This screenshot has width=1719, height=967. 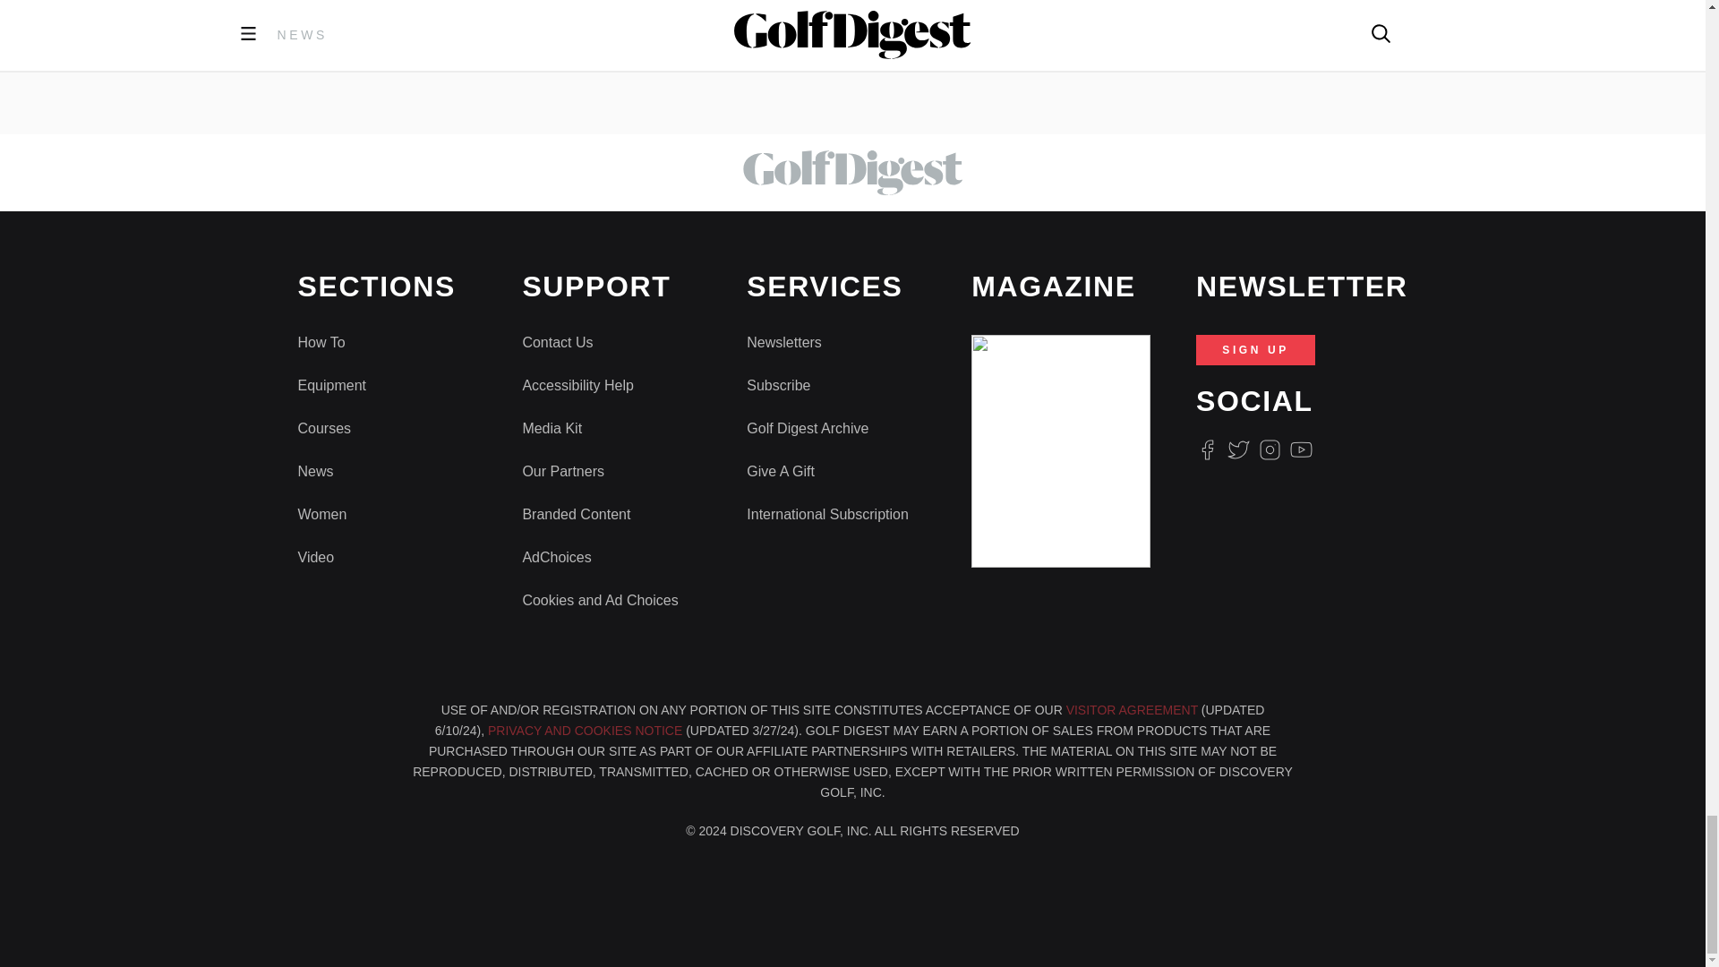 I want to click on Youtube Icon, so click(x=1302, y=449).